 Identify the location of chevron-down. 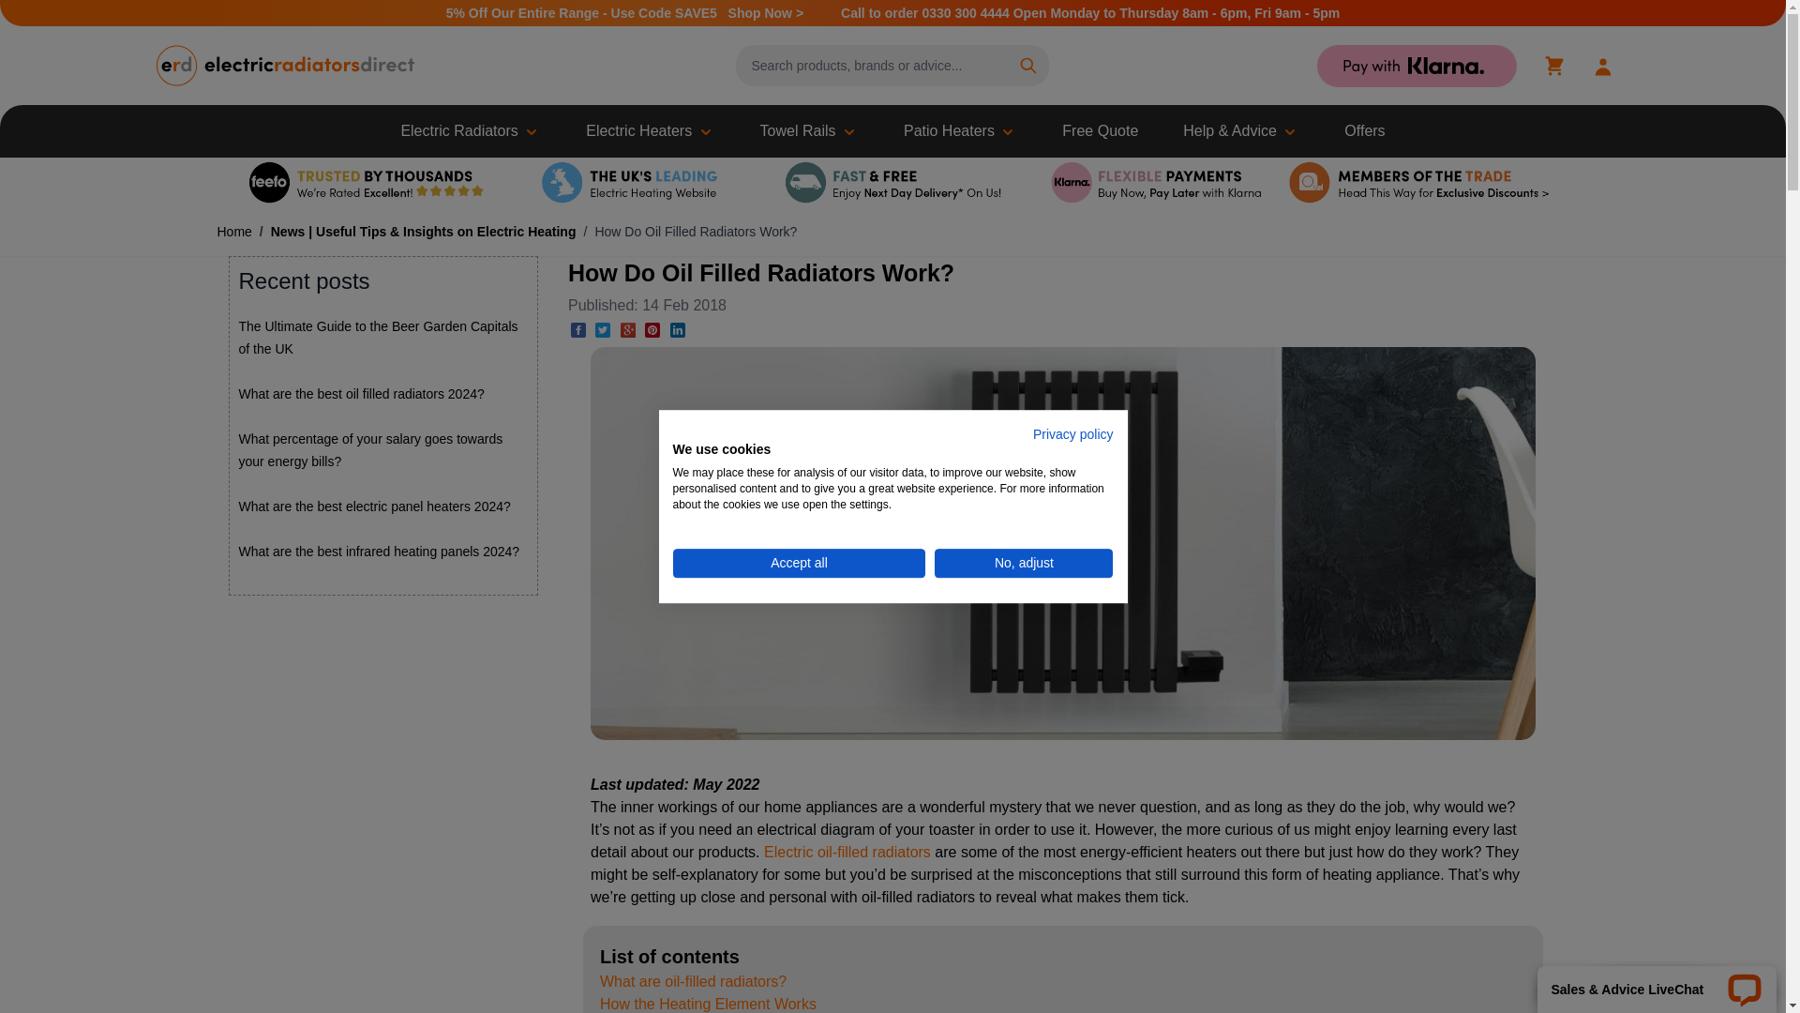
(1290, 131).